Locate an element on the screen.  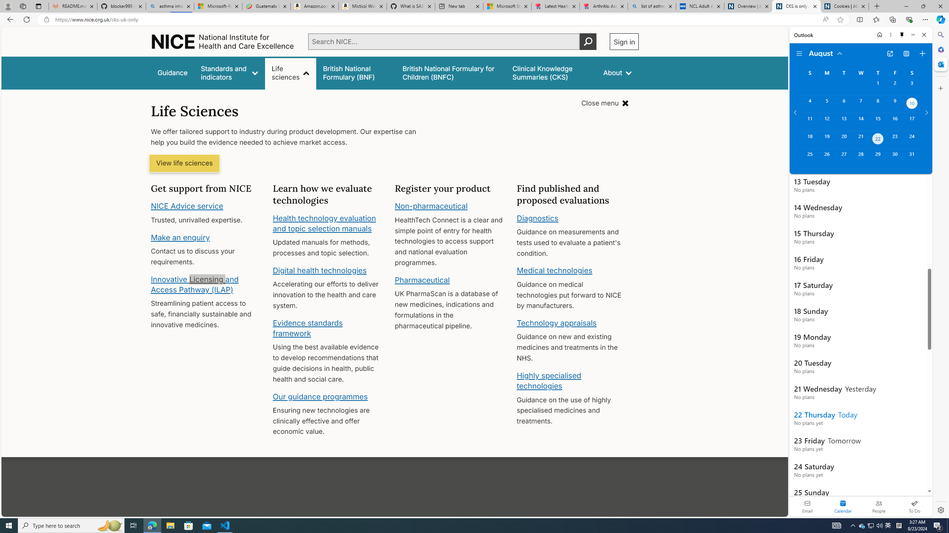
false is located at coordinates (551, 73).